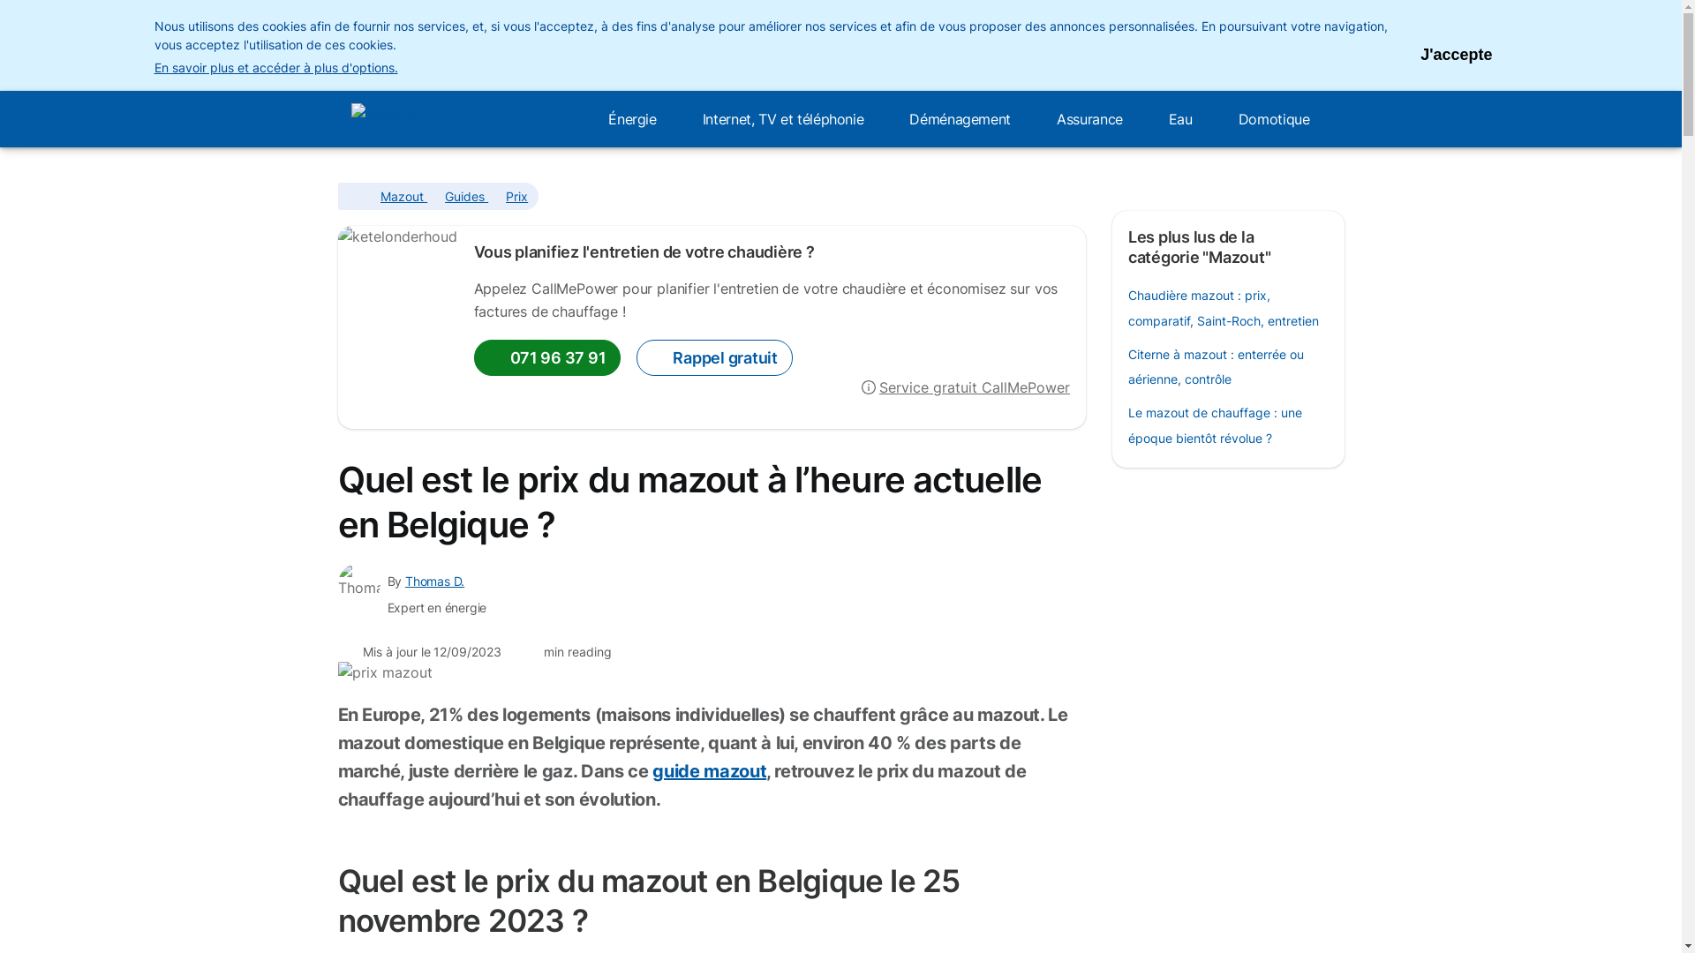 This screenshot has width=1695, height=953. Describe the element at coordinates (714, 357) in the screenshot. I see `Rappel gratuit` at that location.